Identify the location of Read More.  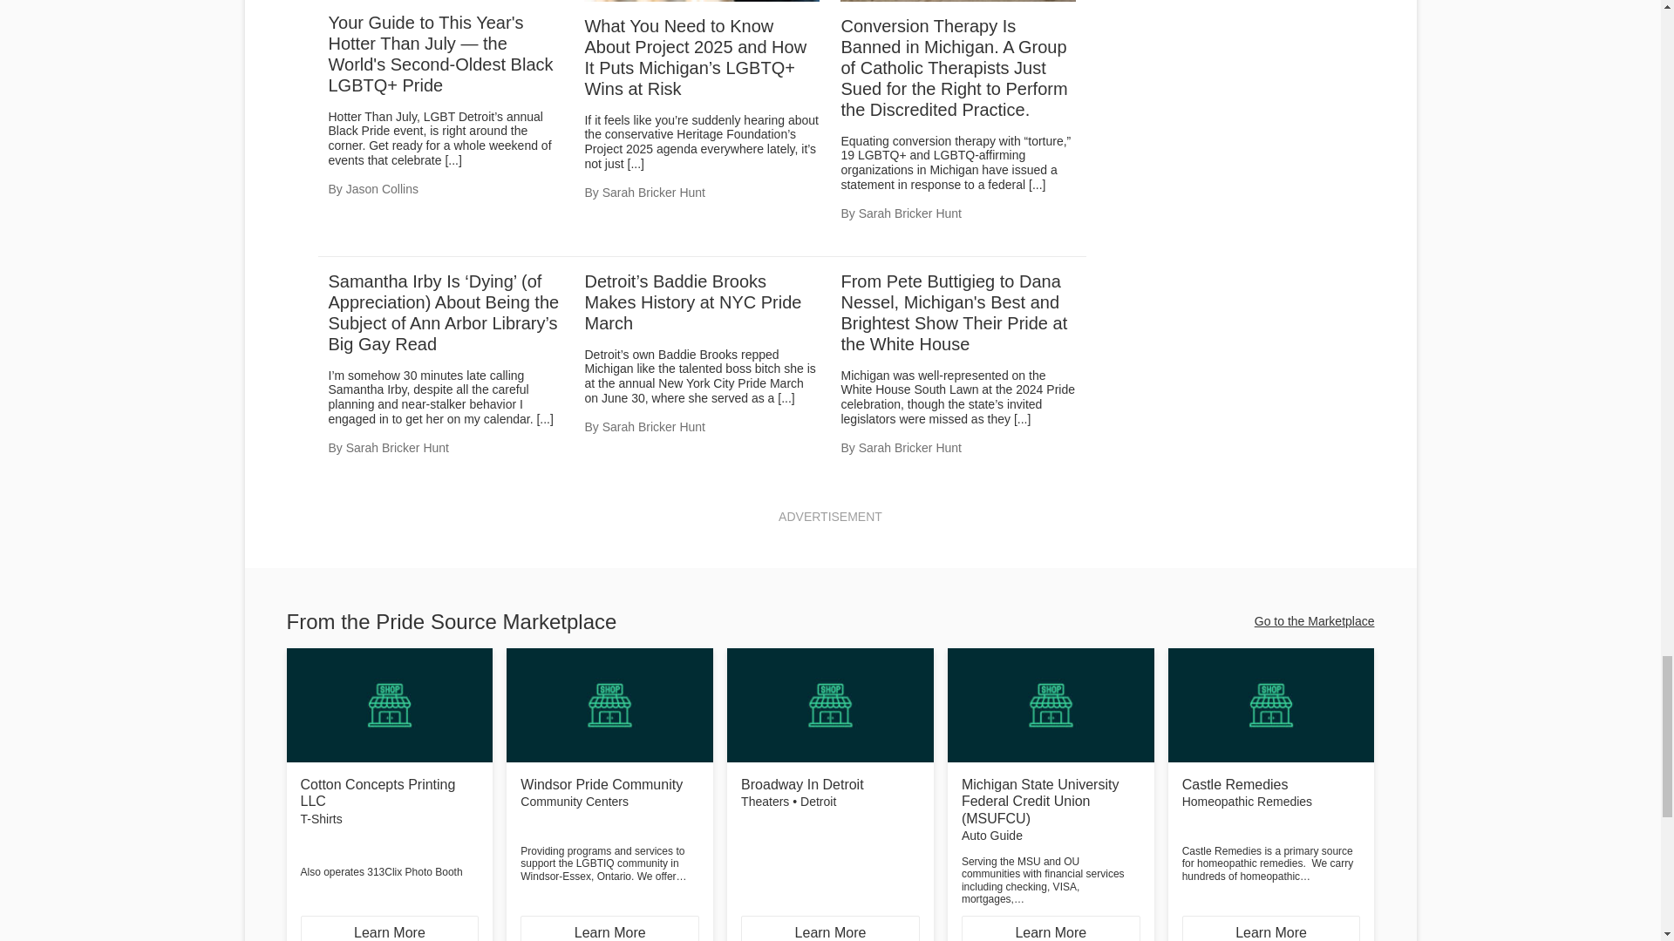
(1022, 419).